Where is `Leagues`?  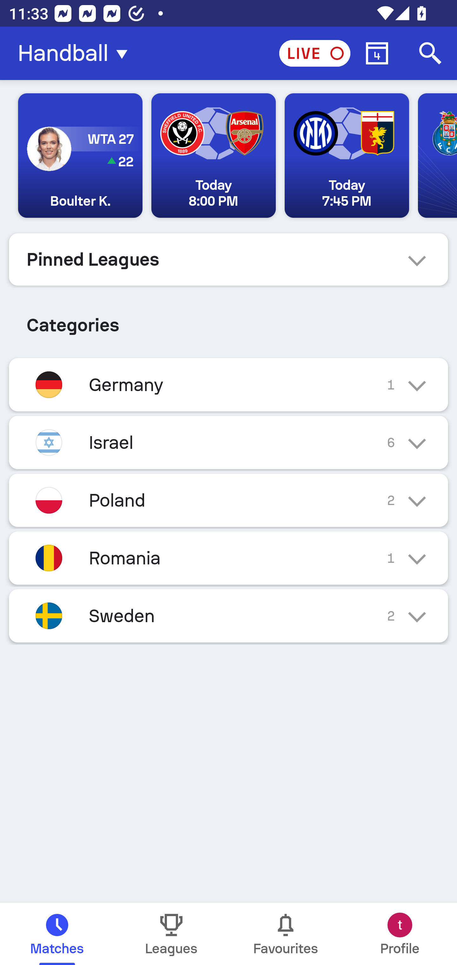
Leagues is located at coordinates (171, 934).